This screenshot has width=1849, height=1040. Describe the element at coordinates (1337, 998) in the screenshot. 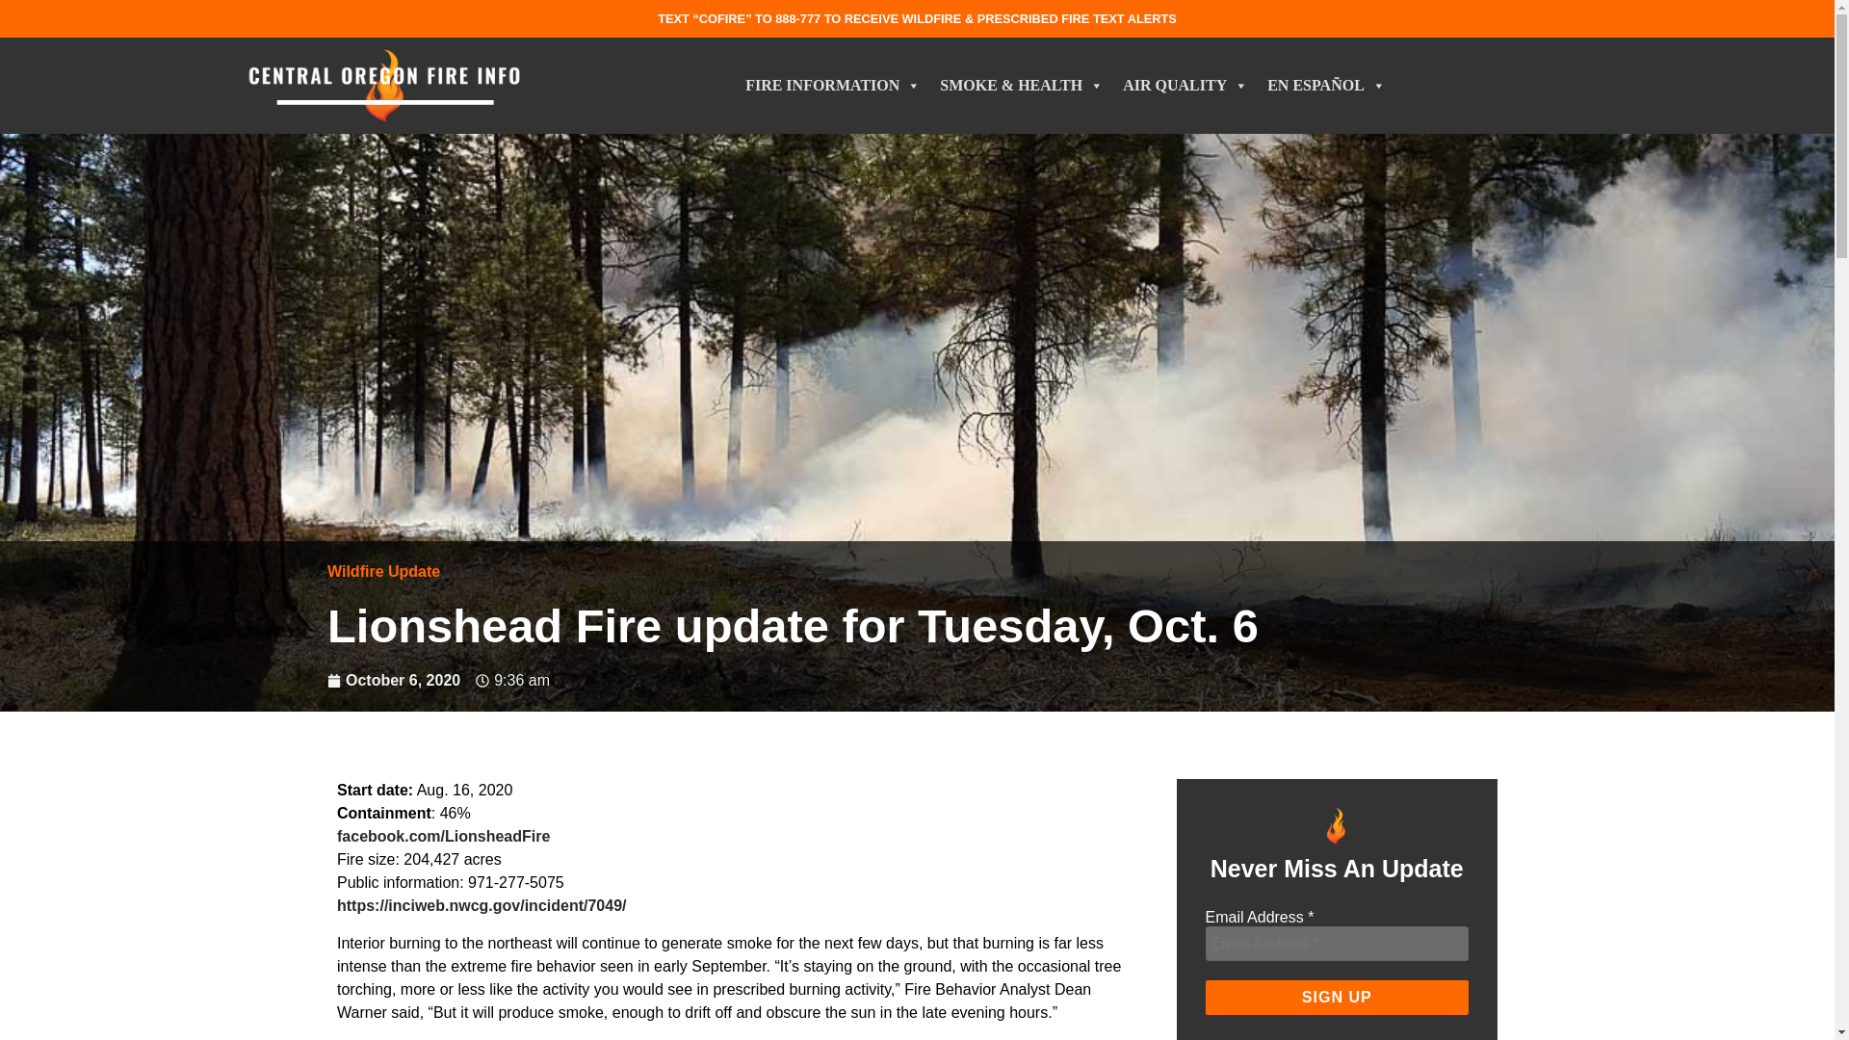

I see `SIGN UP` at that location.